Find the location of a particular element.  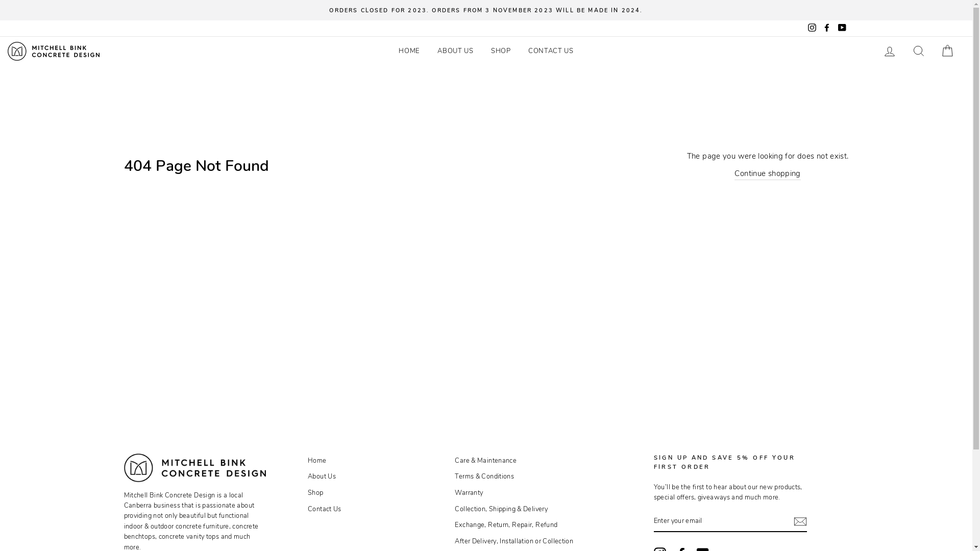

Continue shopping is located at coordinates (768, 173).